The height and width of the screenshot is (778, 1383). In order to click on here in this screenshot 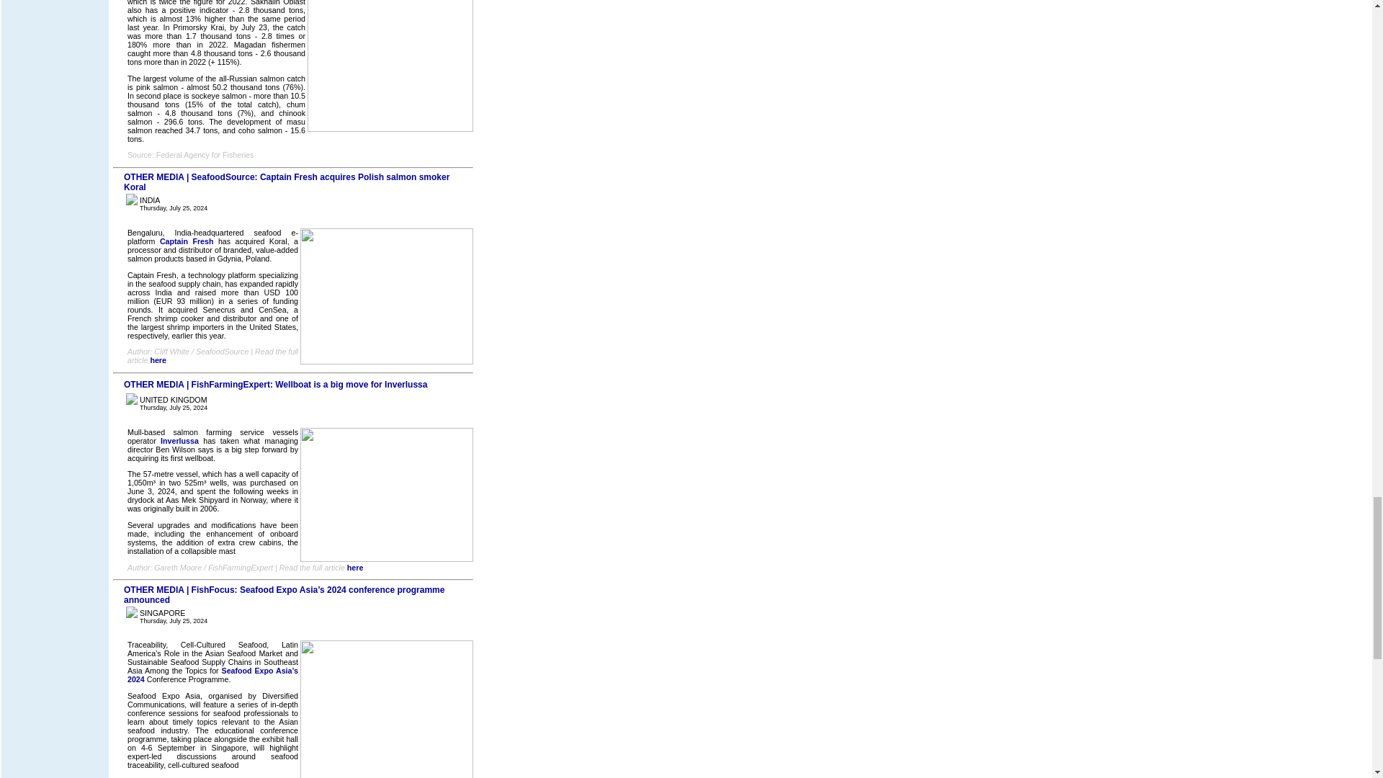, I will do `click(354, 567)`.